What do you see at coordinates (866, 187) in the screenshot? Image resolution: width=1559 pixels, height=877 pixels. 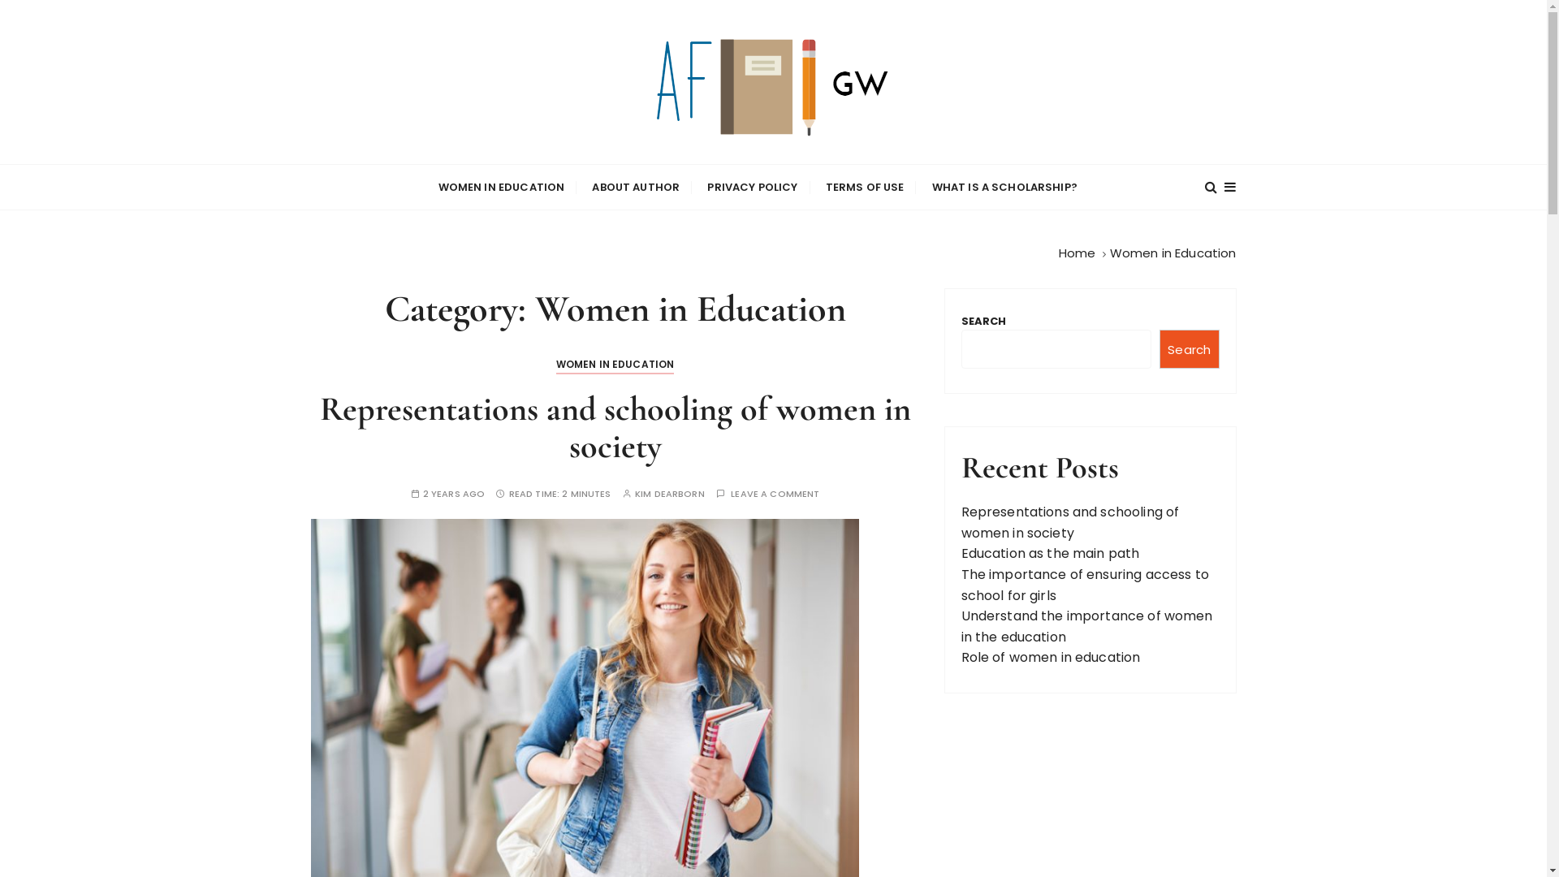 I see `TERMS OF USE` at bounding box center [866, 187].